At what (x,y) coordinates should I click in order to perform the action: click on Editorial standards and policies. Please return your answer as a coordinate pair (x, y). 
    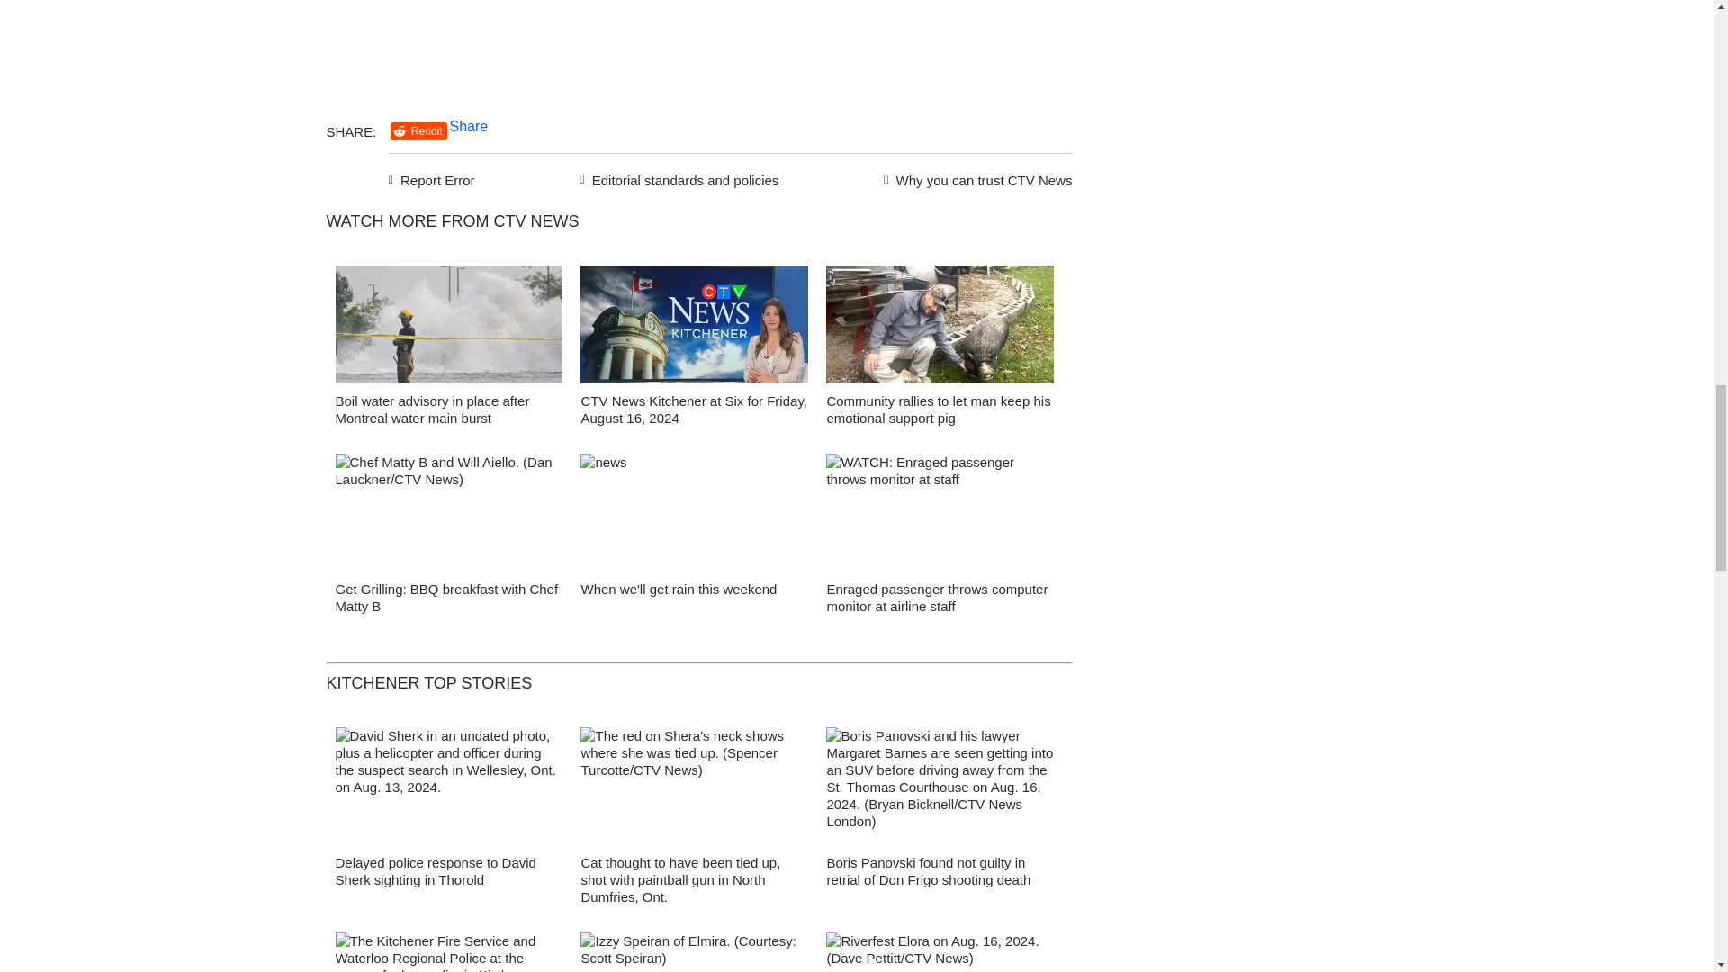
    Looking at the image, I should click on (676, 177).